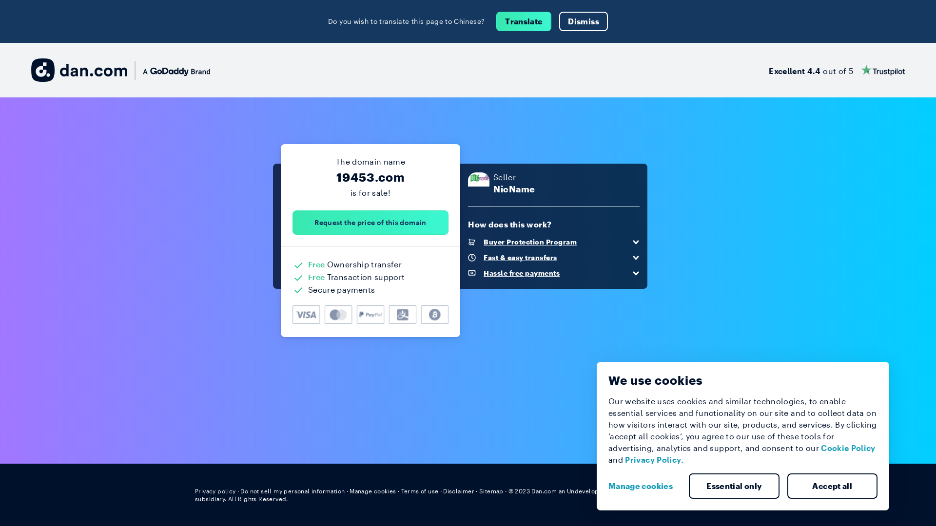  What do you see at coordinates (644, 486) in the screenshot?
I see `Manage cookies` at bounding box center [644, 486].